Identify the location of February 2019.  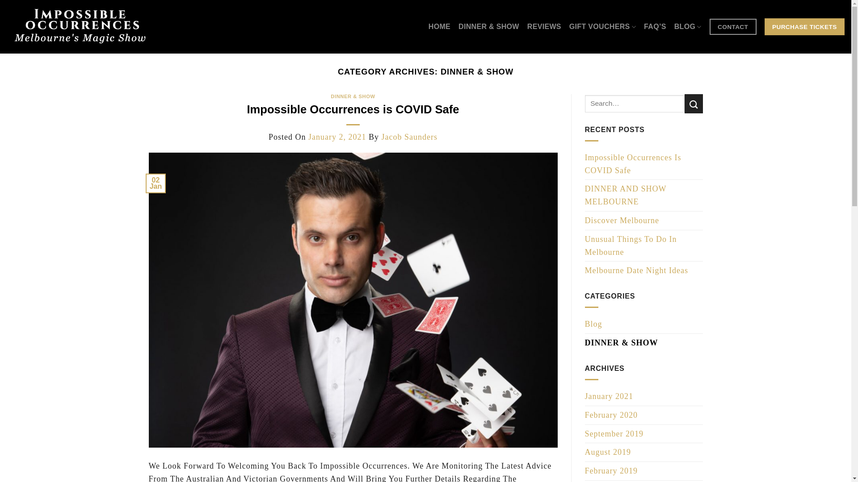
(611, 471).